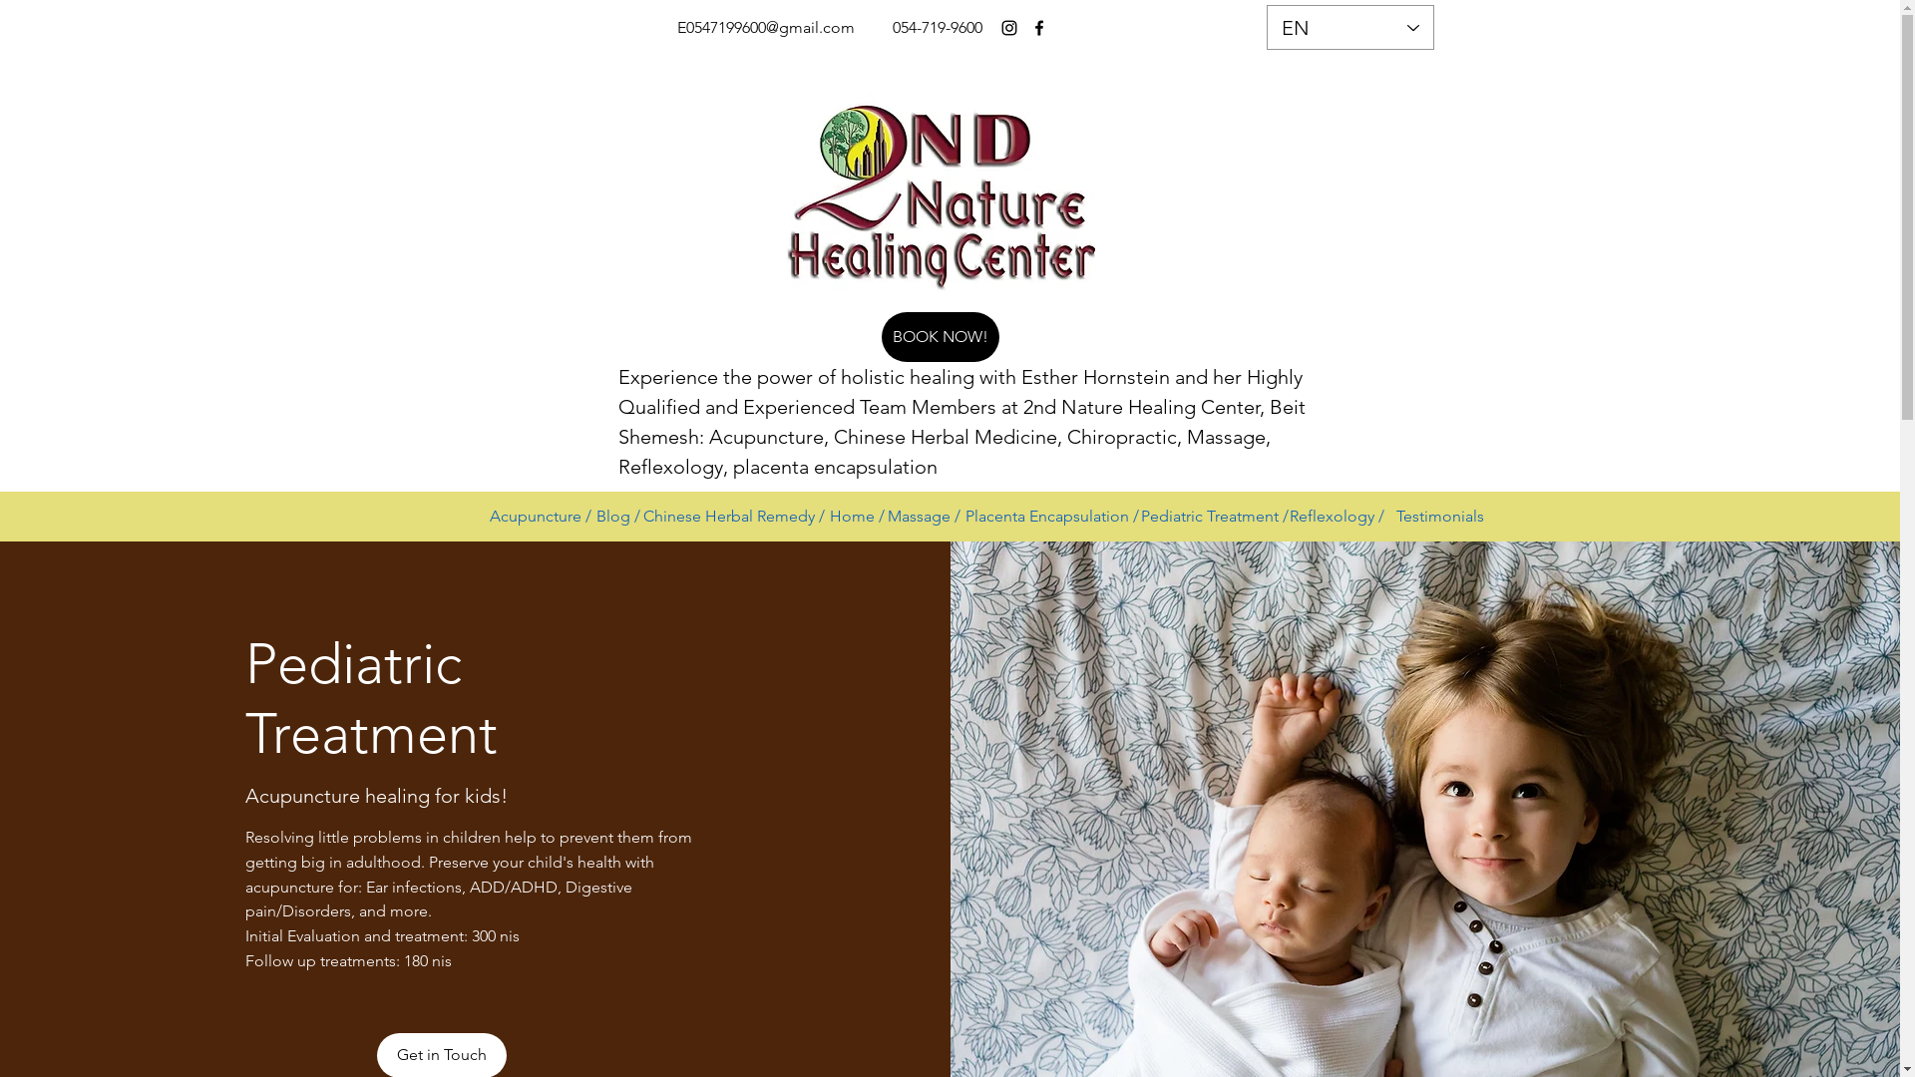 This screenshot has height=1077, width=1915. I want to click on BOOK NOW!, so click(941, 337).